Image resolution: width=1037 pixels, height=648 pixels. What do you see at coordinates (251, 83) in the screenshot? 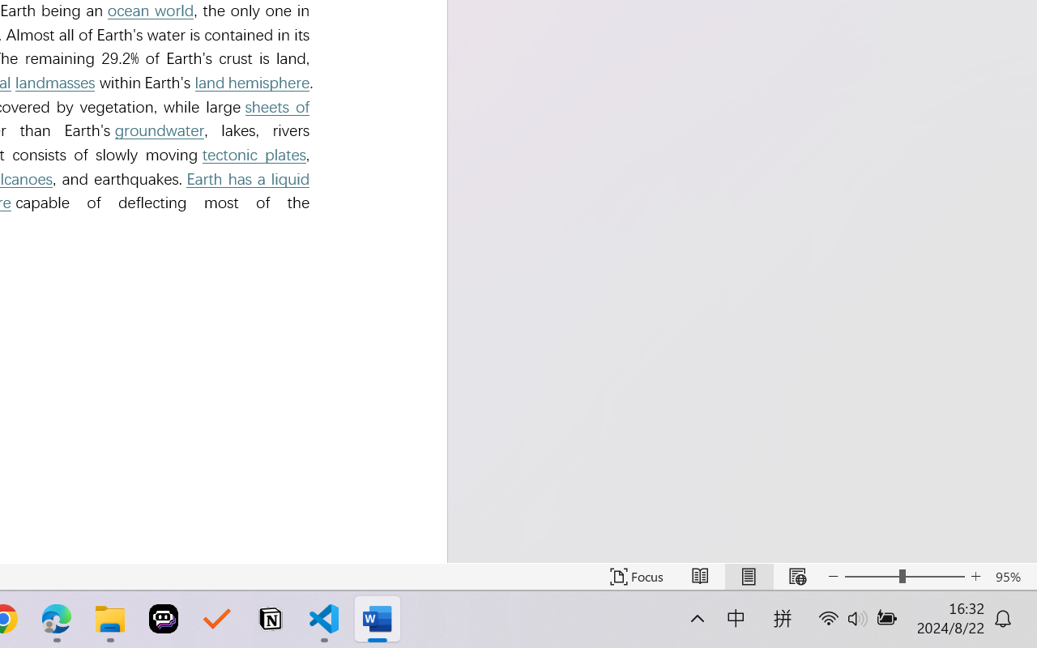
I see `land hemisphere` at bounding box center [251, 83].